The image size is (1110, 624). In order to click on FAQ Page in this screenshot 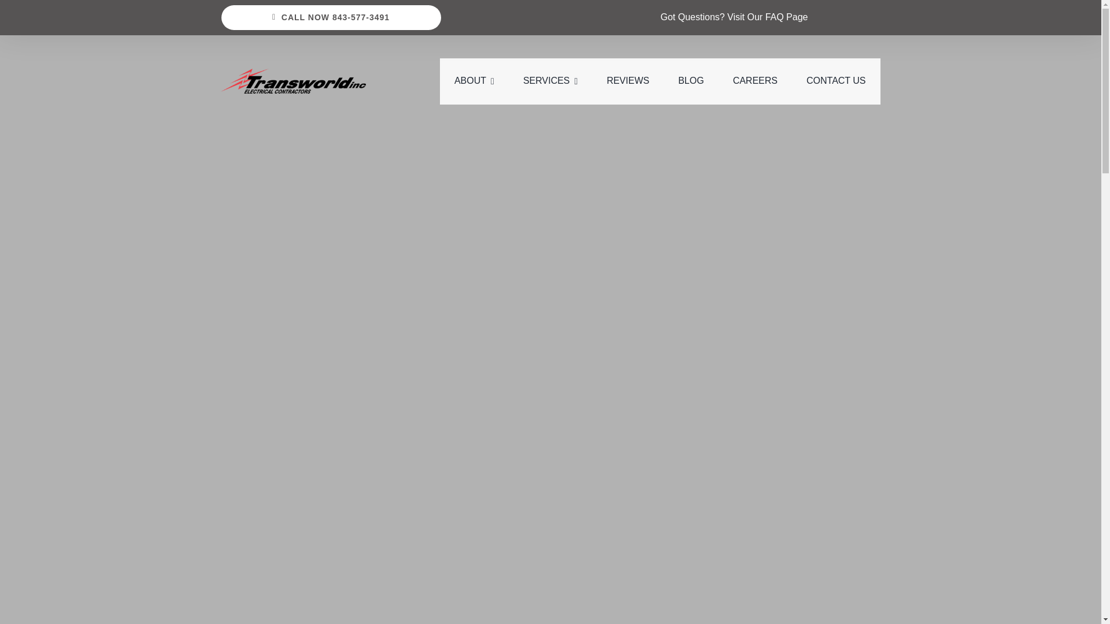, I will do `click(786, 16)`.